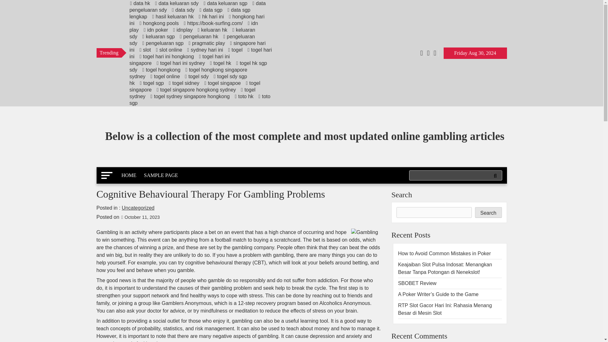 The height and width of the screenshot is (342, 608). What do you see at coordinates (167, 56) in the screenshot?
I see `togel hari ini hongkong` at bounding box center [167, 56].